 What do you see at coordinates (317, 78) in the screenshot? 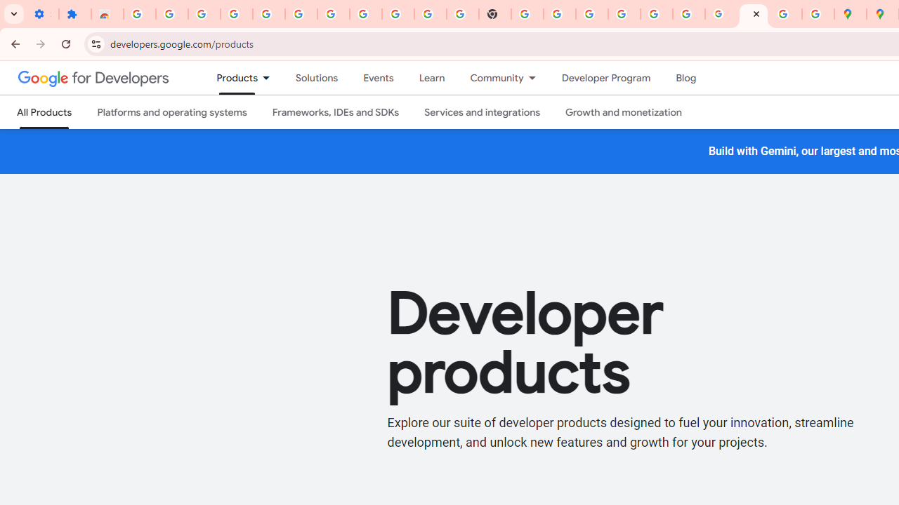
I see `Solutions` at bounding box center [317, 78].